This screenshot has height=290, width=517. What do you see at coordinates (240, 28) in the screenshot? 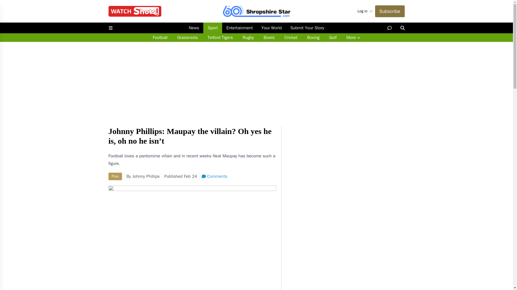
I see `Entertainment` at bounding box center [240, 28].